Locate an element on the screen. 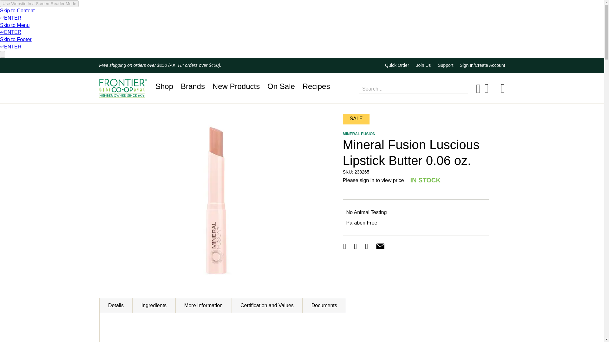  Availability is located at coordinates (425, 180).